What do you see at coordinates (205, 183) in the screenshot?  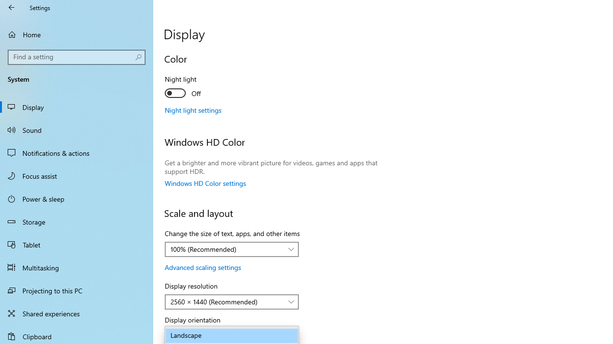 I see `Windows HD Color settings` at bounding box center [205, 183].